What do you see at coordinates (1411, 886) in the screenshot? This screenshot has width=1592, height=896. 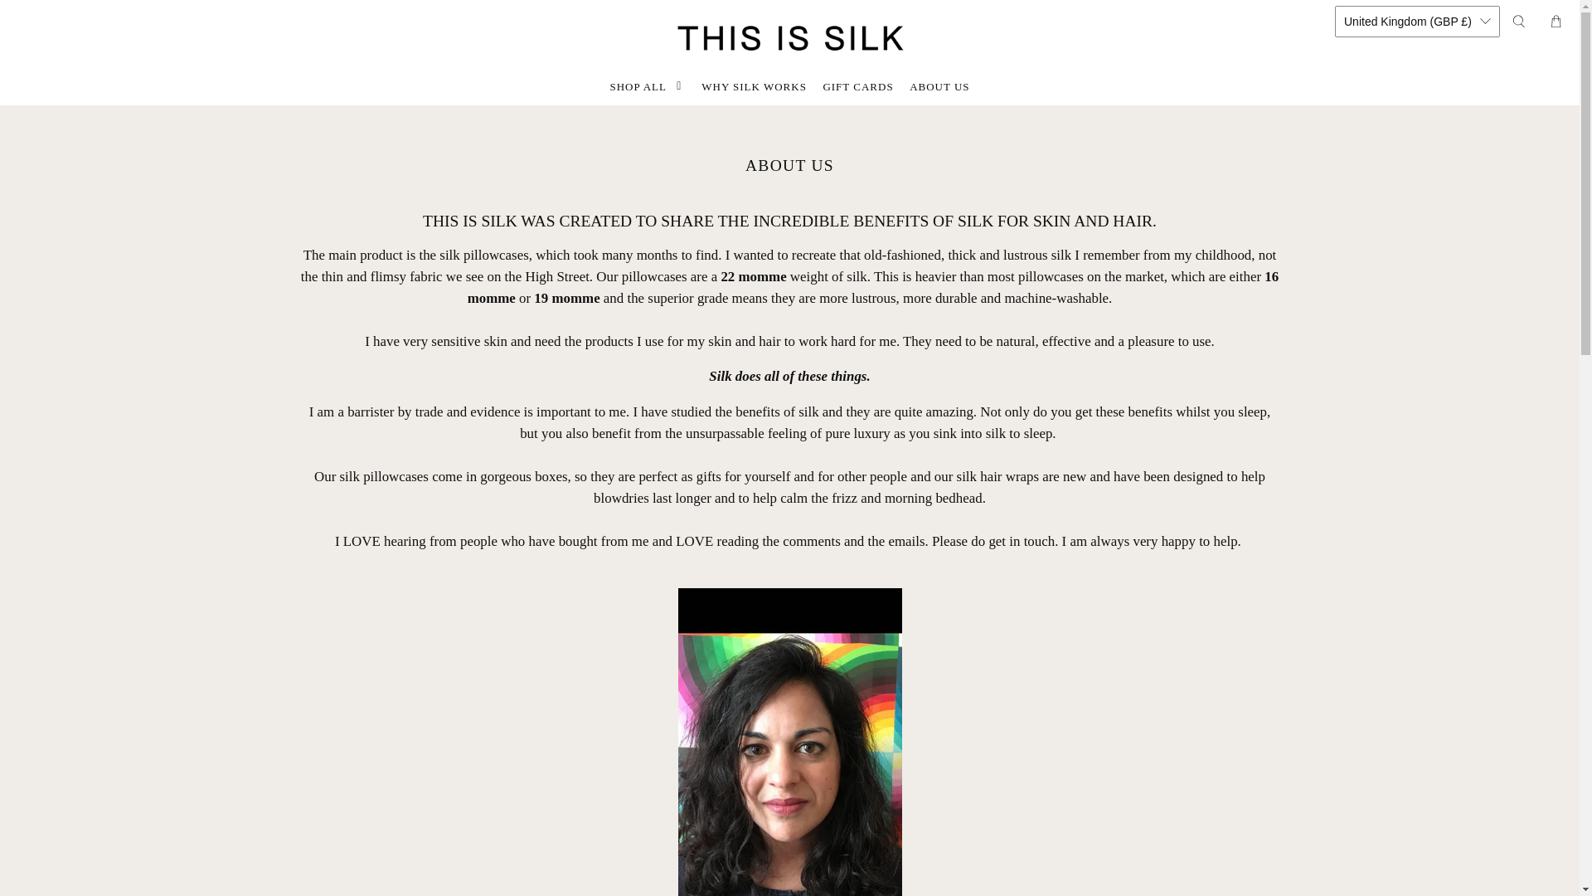 I see `BW` at bounding box center [1411, 886].